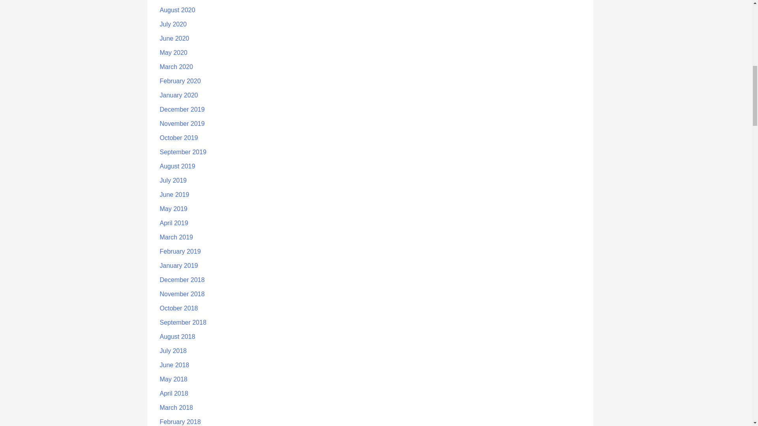 This screenshot has height=426, width=758. What do you see at coordinates (180, 80) in the screenshot?
I see `February 2020` at bounding box center [180, 80].